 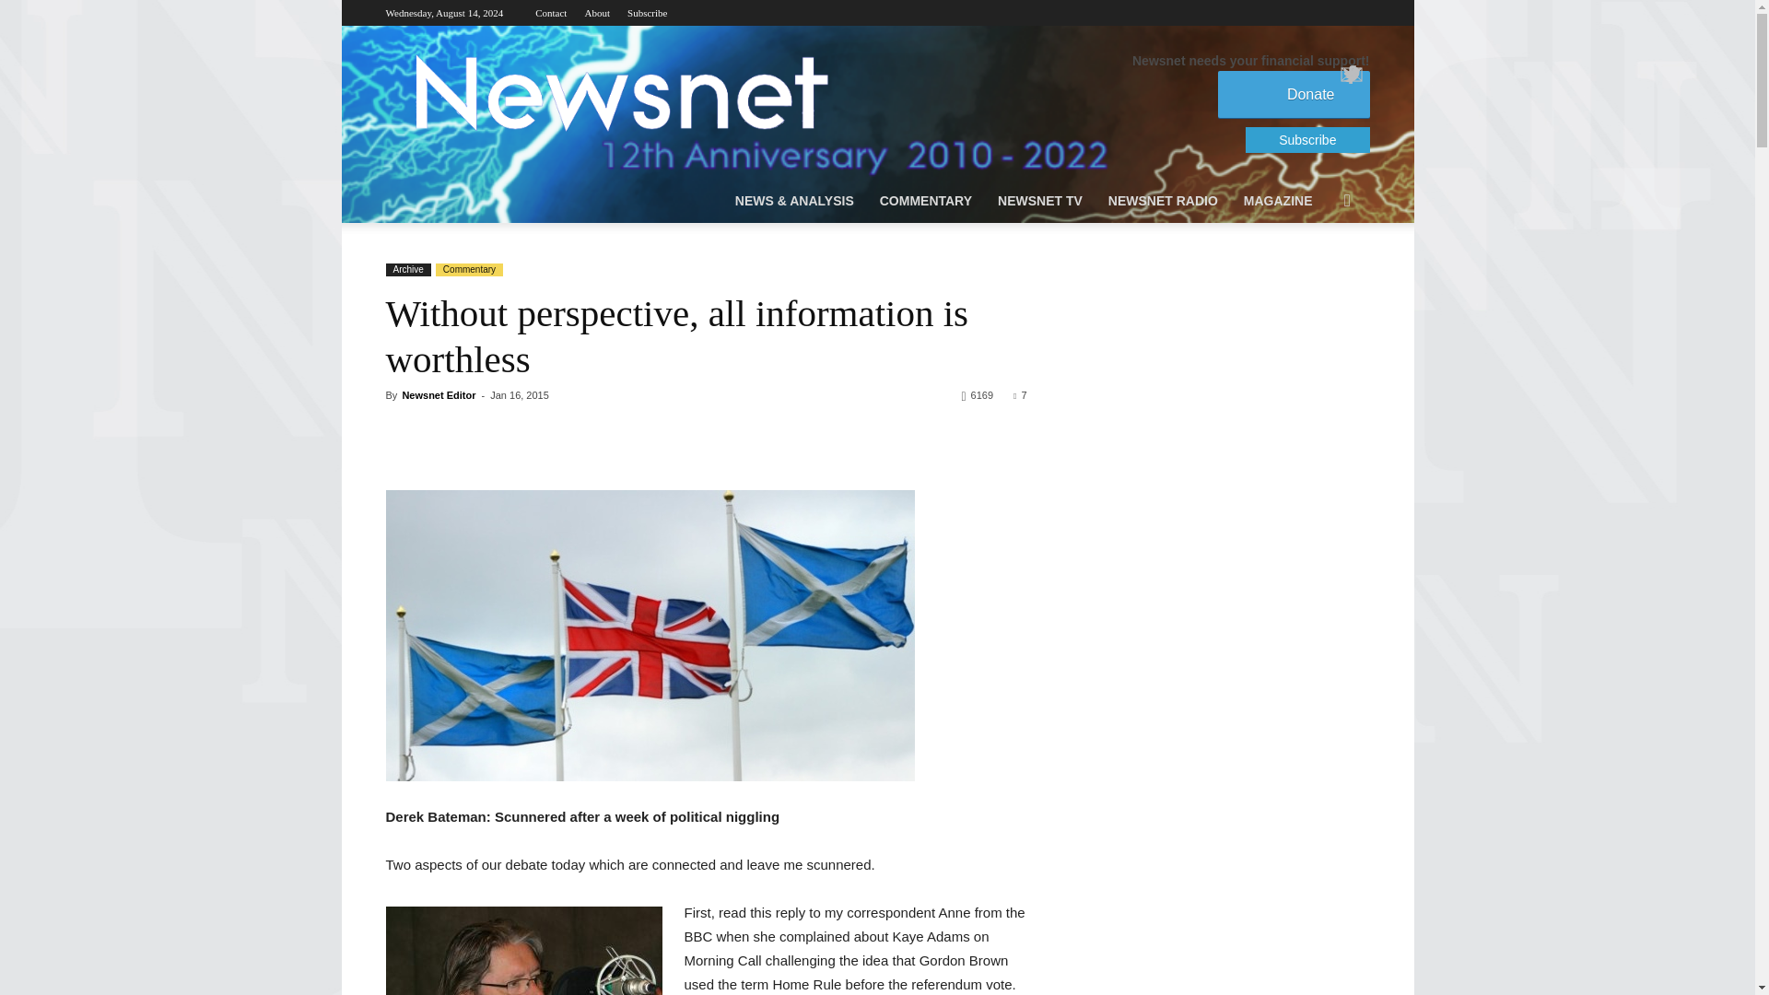 I want to click on Donate, so click(x=1294, y=94).